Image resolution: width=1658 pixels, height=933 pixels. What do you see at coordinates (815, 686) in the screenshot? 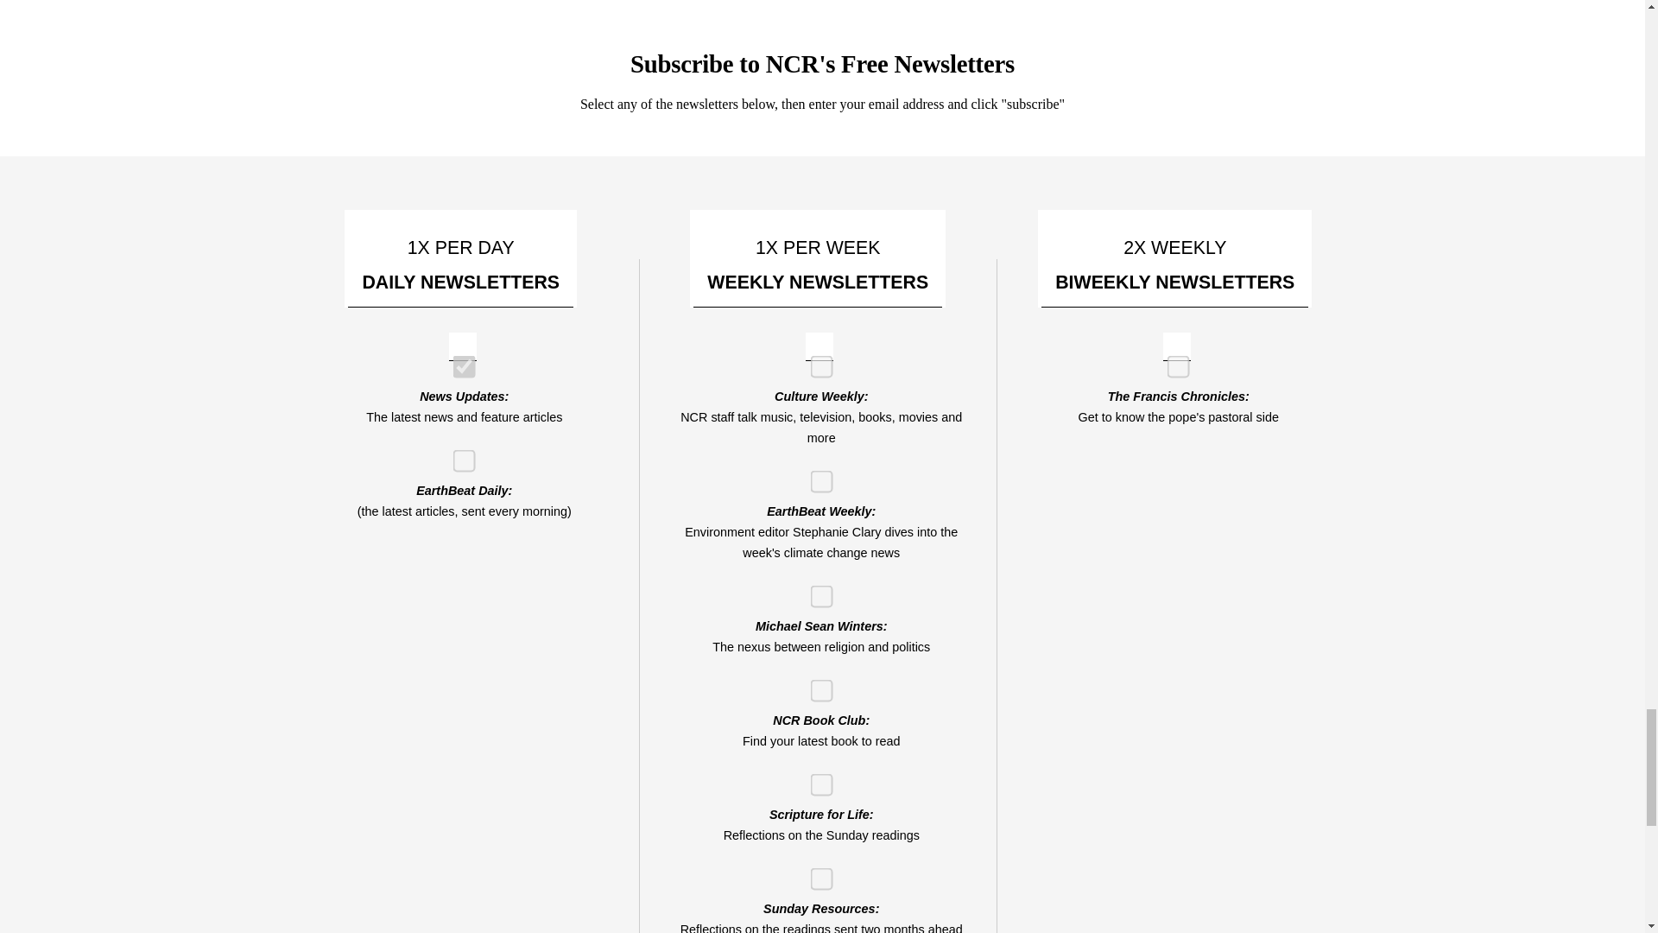
I see `13ede0f40e` at bounding box center [815, 686].